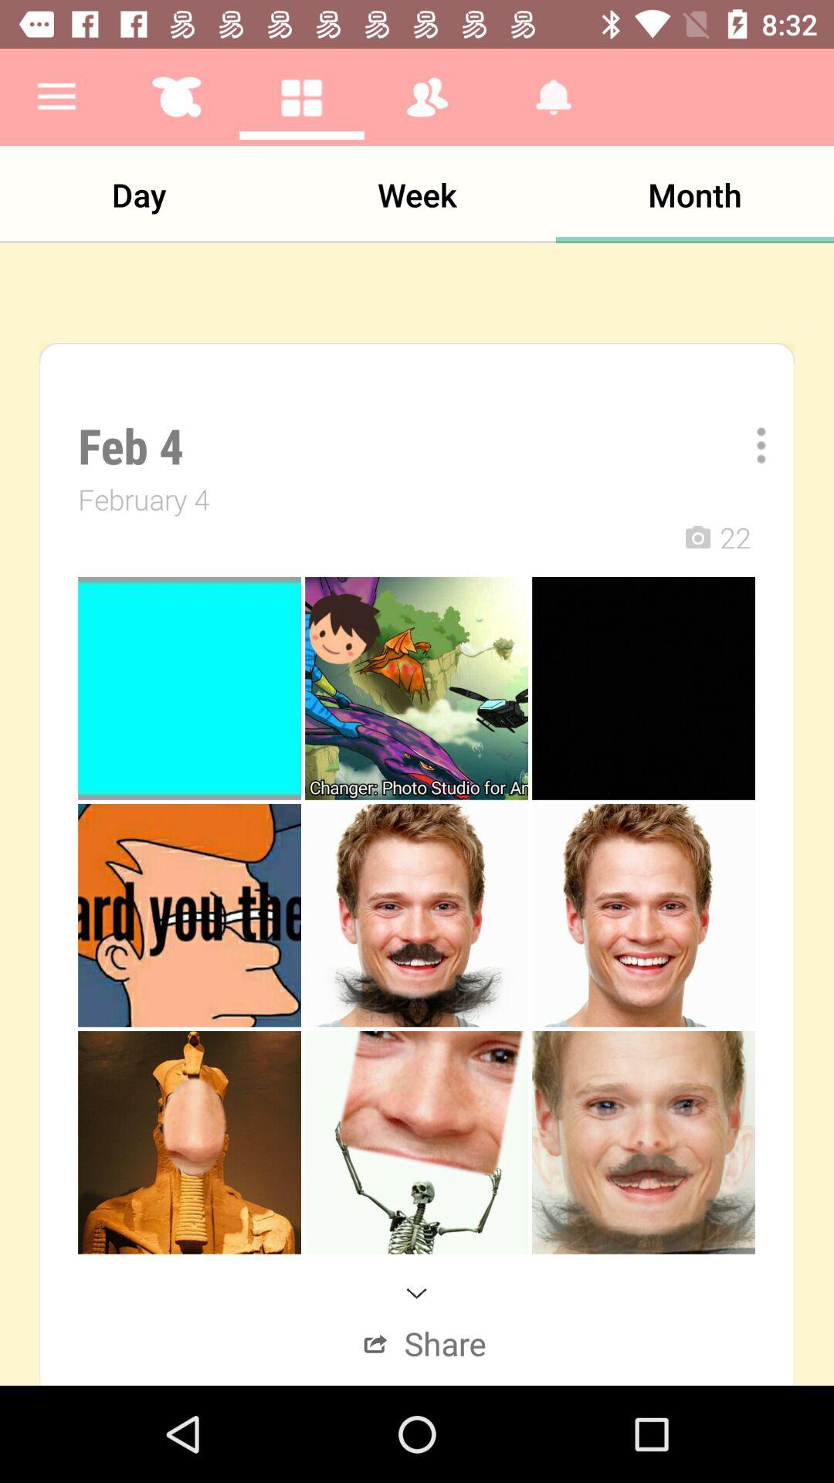 The height and width of the screenshot is (1483, 834). Describe the element at coordinates (139, 195) in the screenshot. I see `choose the item next to week icon` at that location.